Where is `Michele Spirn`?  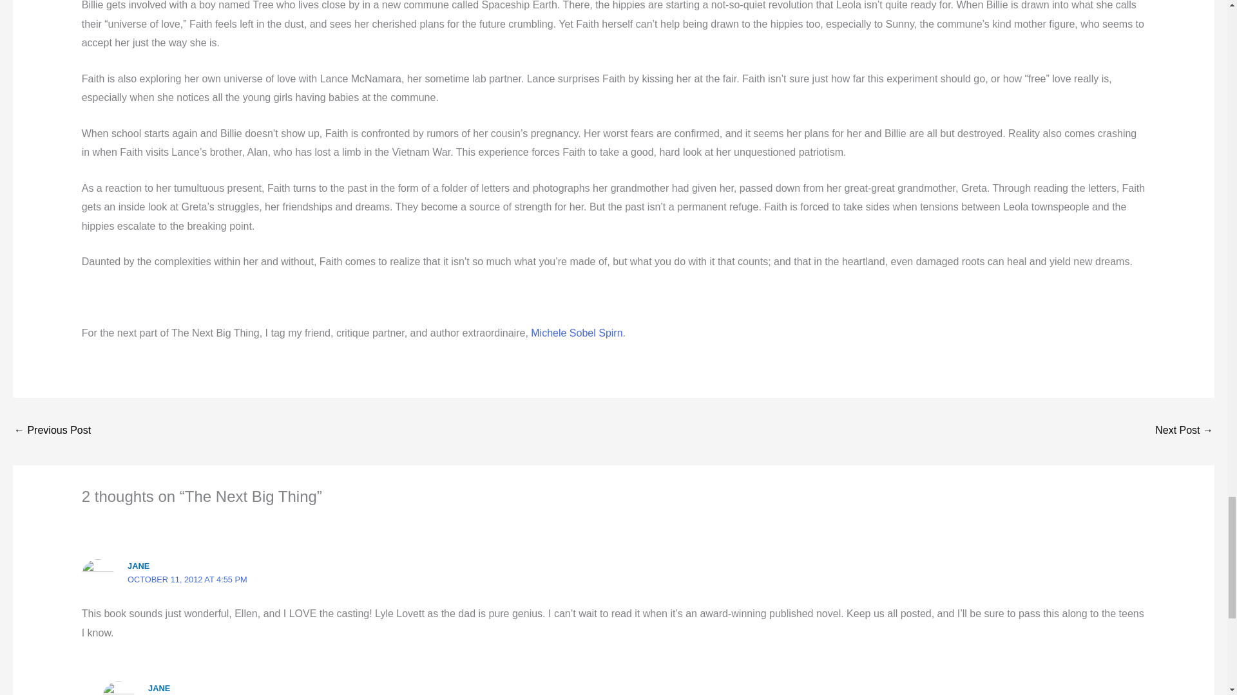
Michele Spirn is located at coordinates (576, 332).